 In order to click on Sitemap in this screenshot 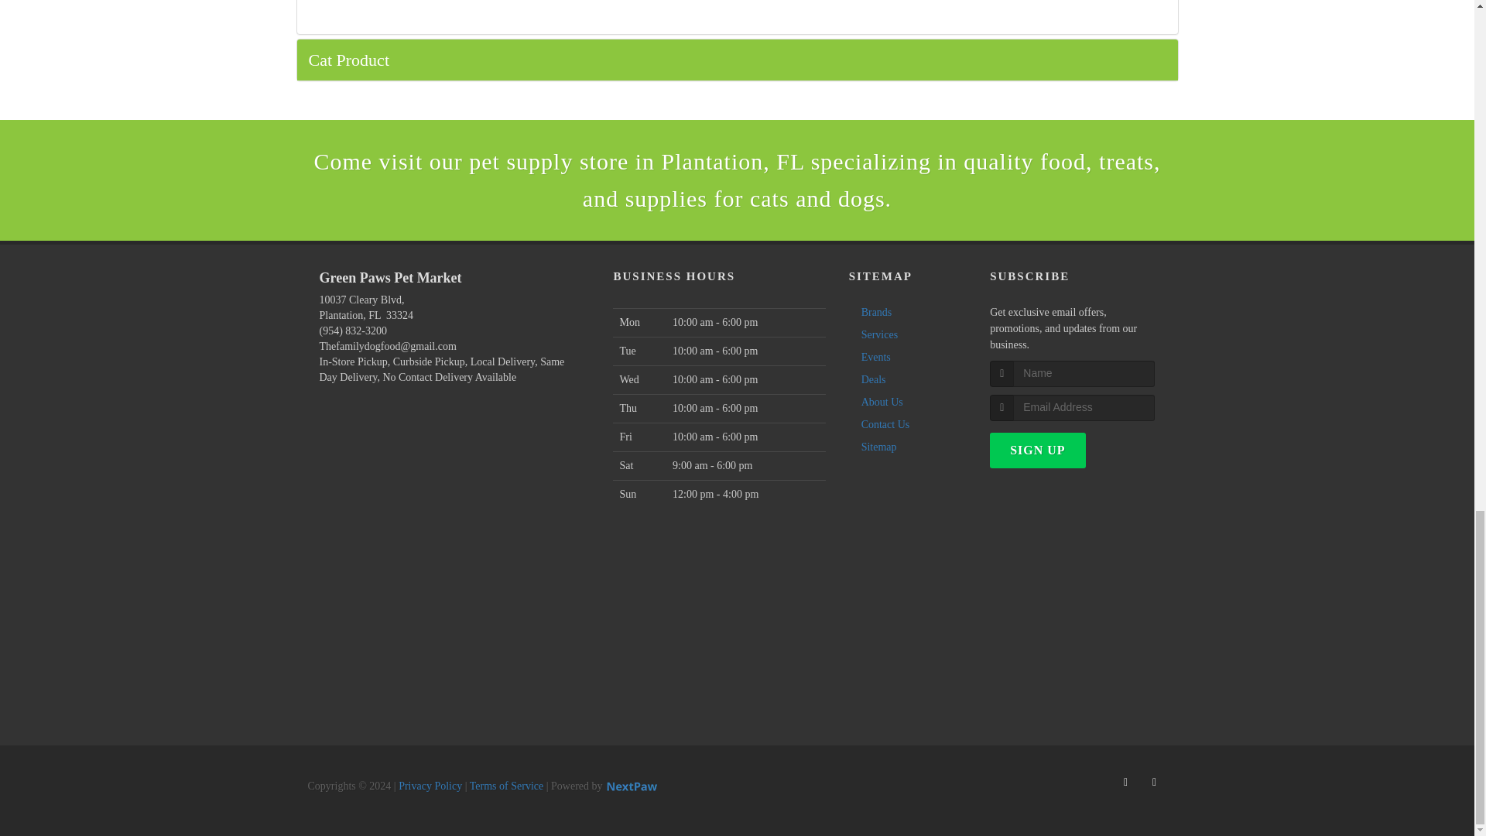, I will do `click(875, 447)`.